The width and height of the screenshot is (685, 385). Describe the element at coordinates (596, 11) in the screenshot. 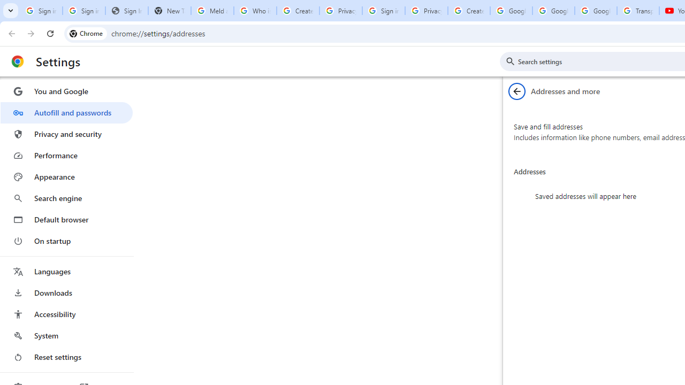

I see `Google Account` at that location.